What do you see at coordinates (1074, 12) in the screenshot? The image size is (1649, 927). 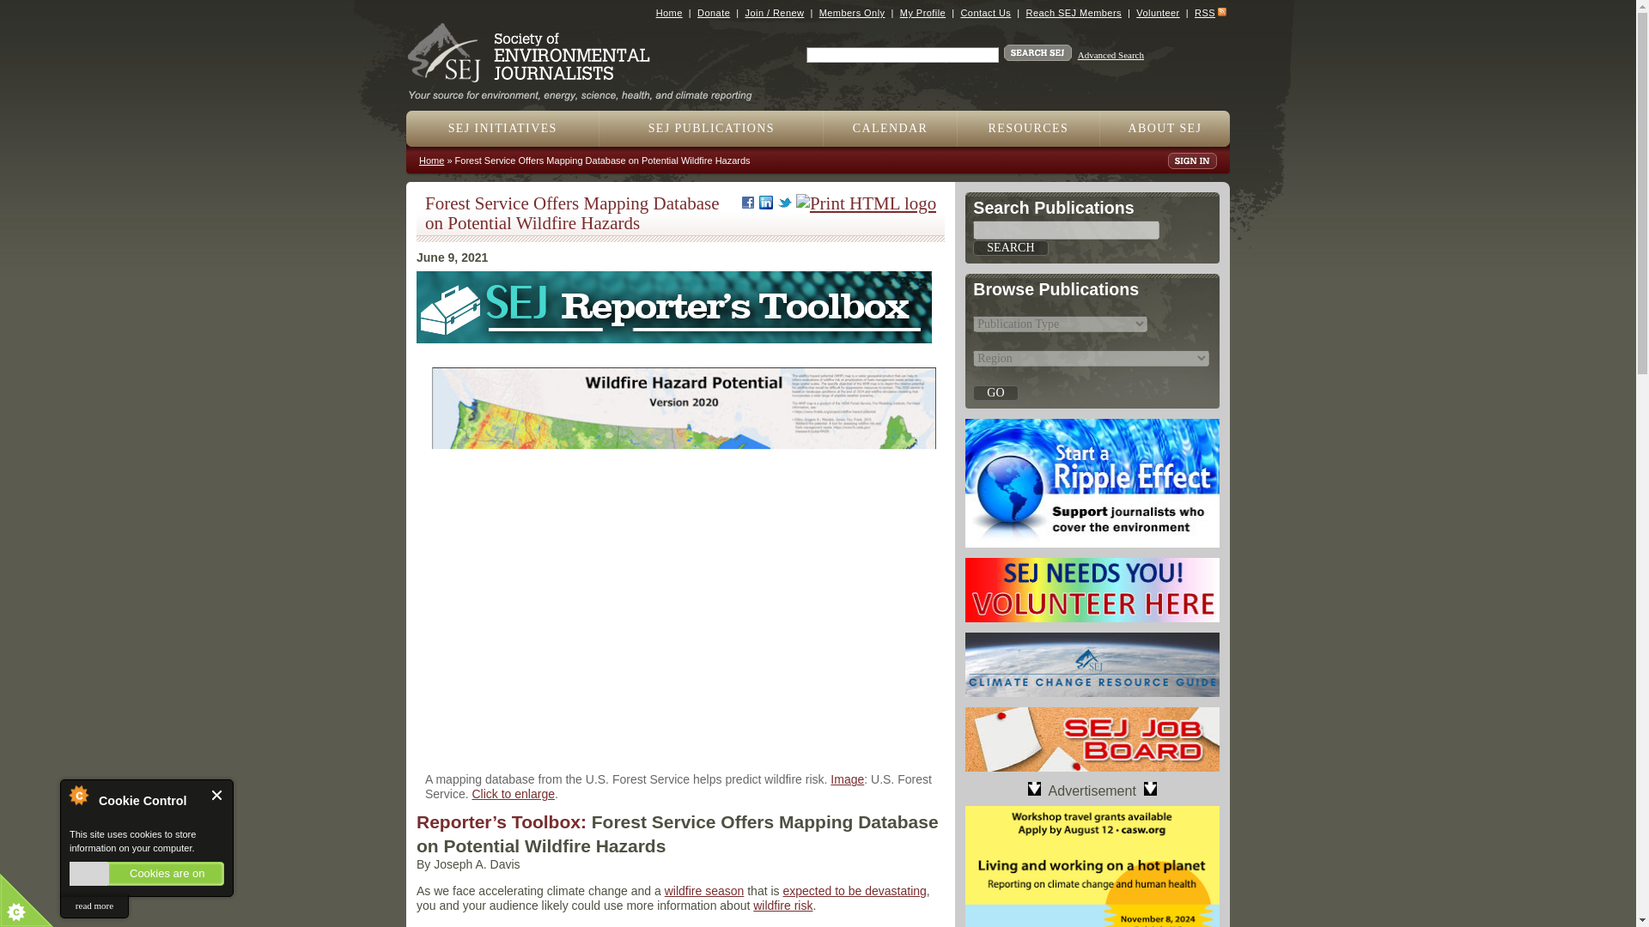 I see `Reach SEJ Members` at bounding box center [1074, 12].